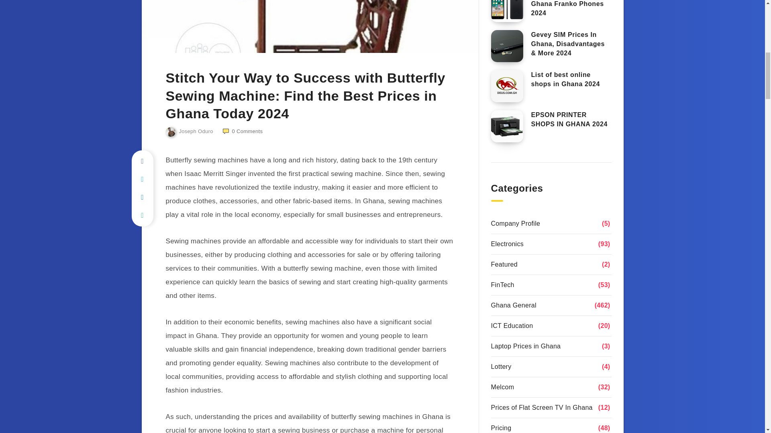 The width and height of the screenshot is (771, 433). What do you see at coordinates (243, 131) in the screenshot?
I see `Go to comments` at bounding box center [243, 131].